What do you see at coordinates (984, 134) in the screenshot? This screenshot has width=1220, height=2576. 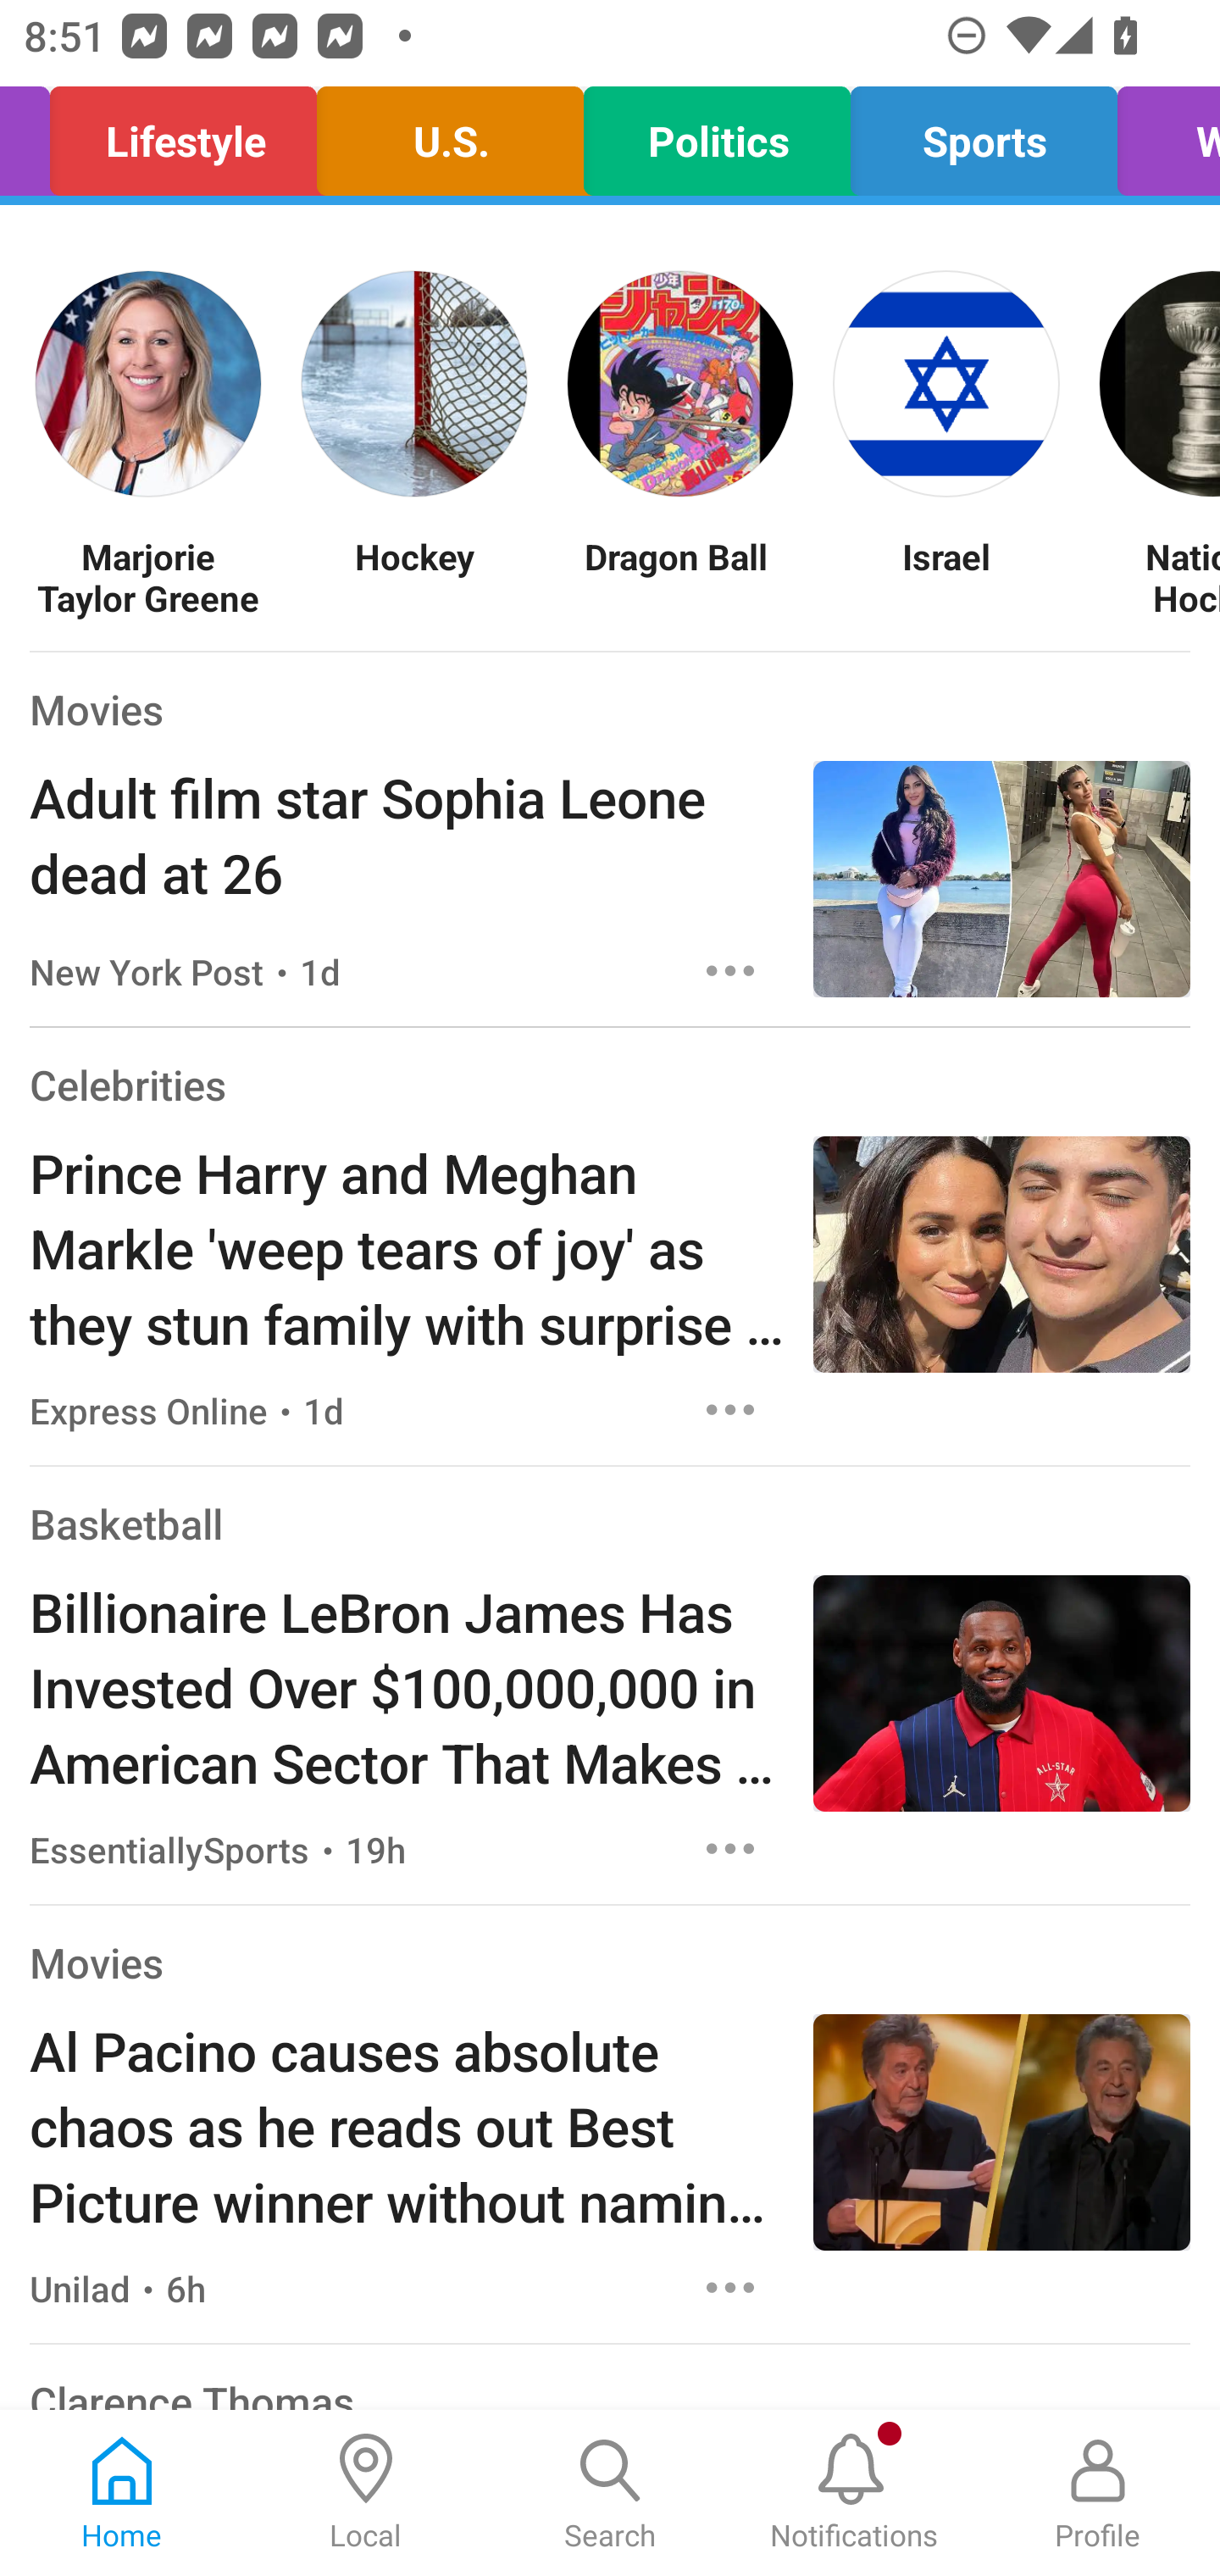 I see `Sports` at bounding box center [984, 134].